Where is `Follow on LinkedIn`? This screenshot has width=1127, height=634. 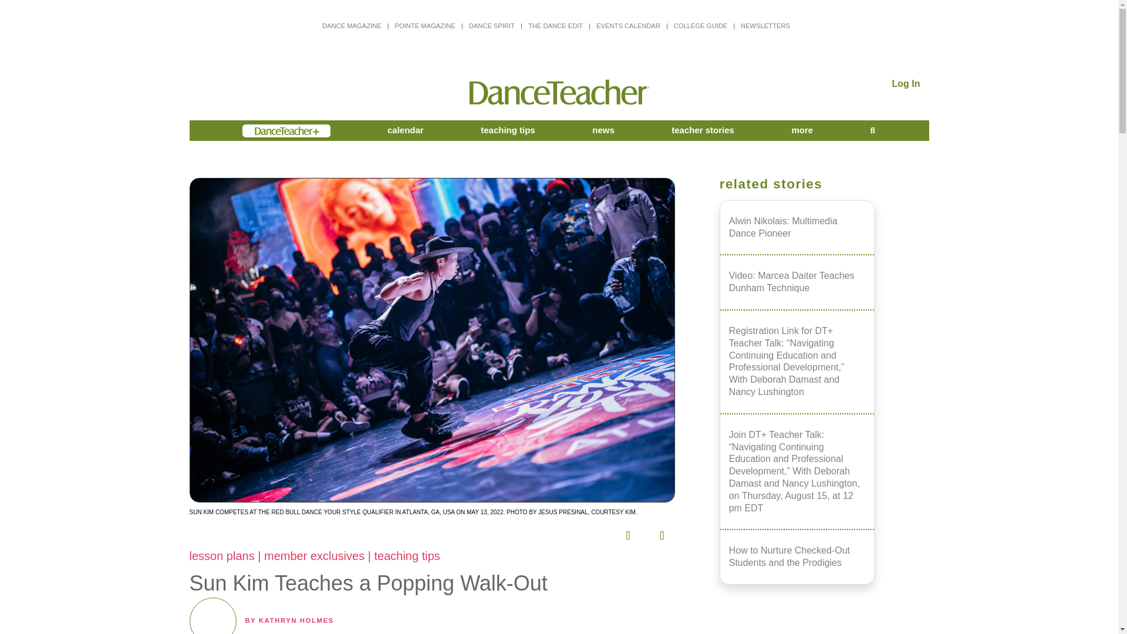 Follow on LinkedIn is located at coordinates (592, 532).